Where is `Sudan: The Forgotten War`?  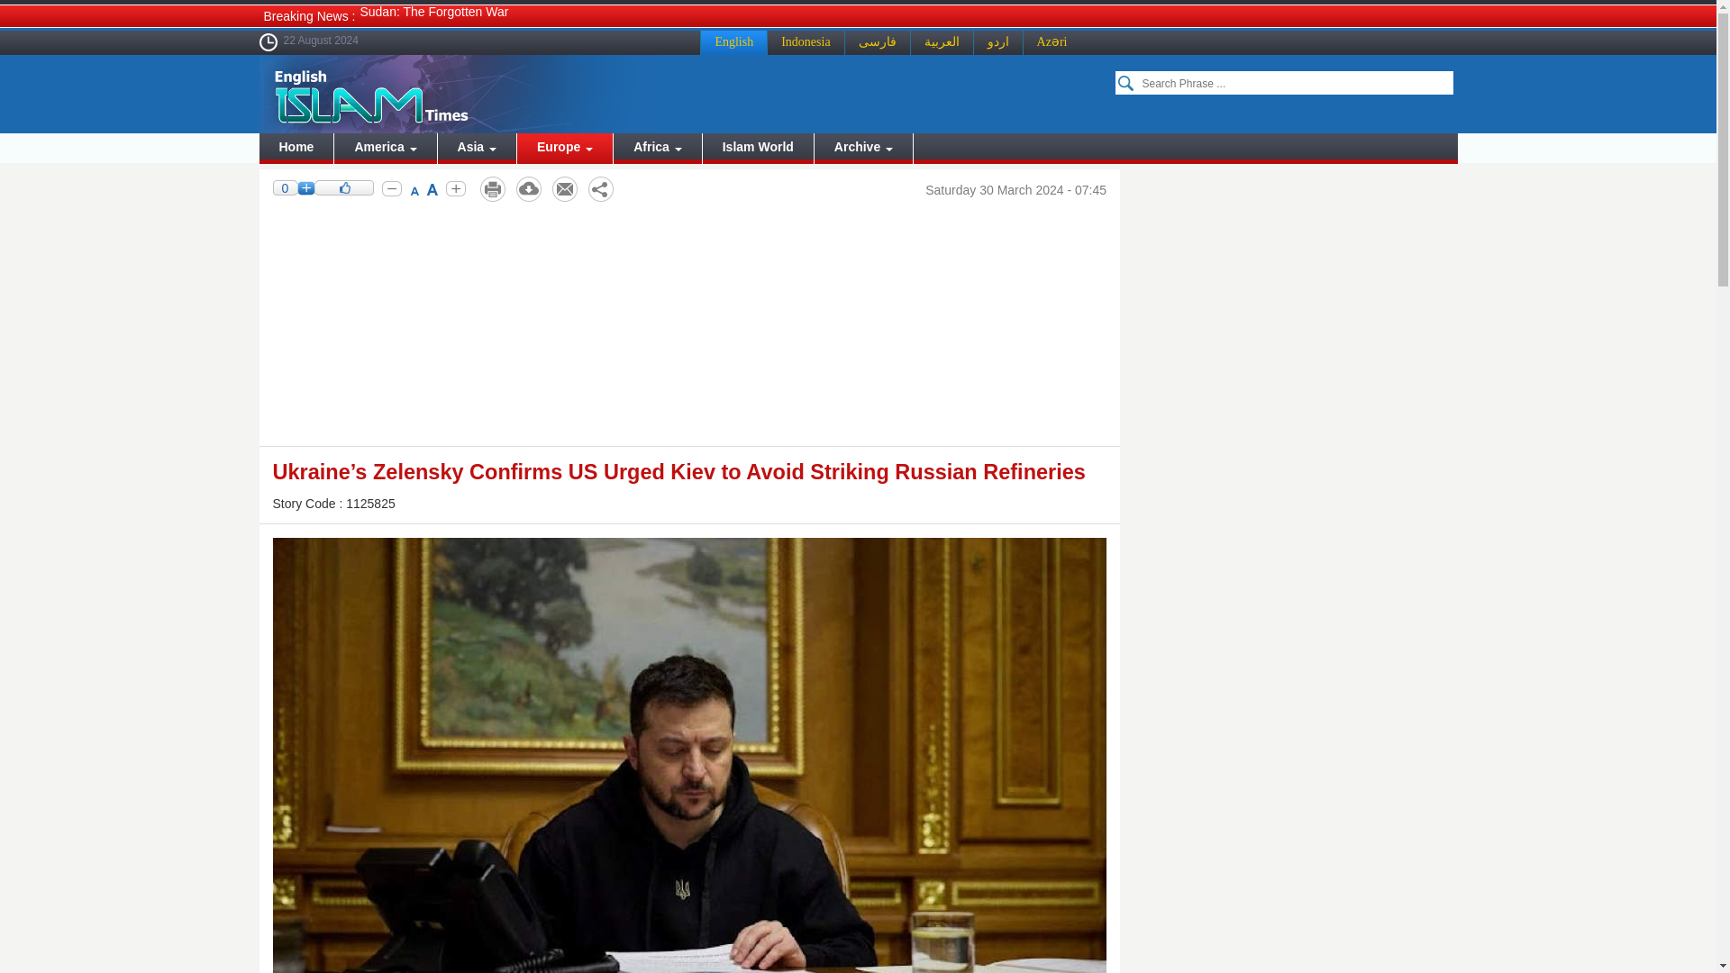 Sudan: The Forgotten War is located at coordinates (434, 11).